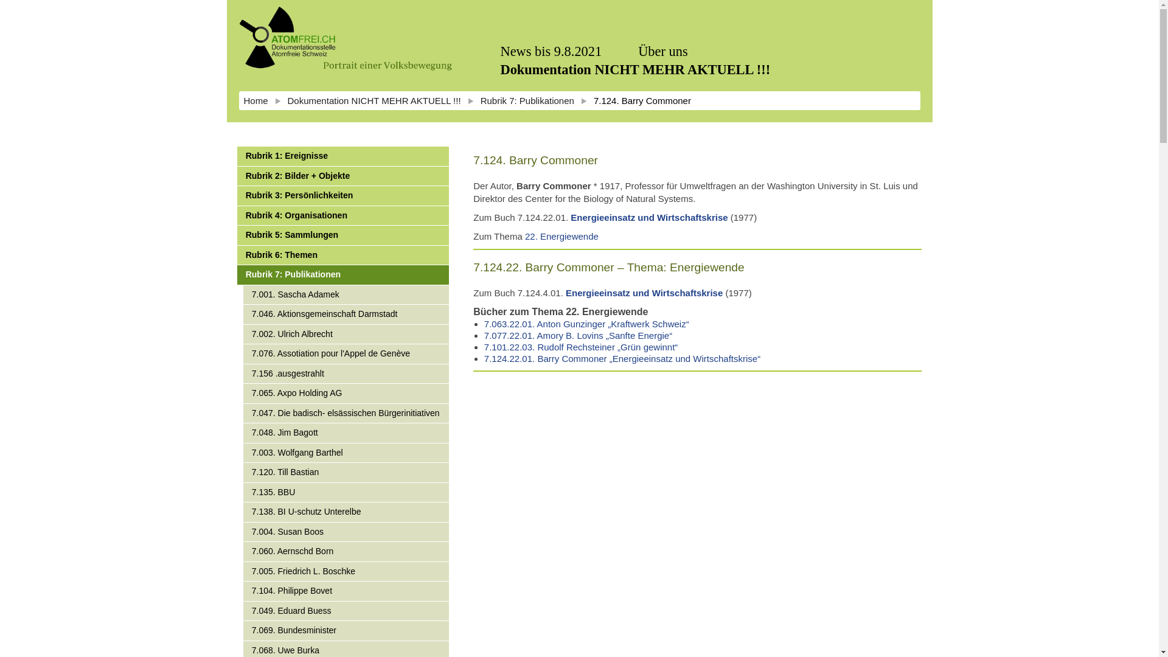  What do you see at coordinates (343, 215) in the screenshot?
I see `Rubrik 4: Organisationen` at bounding box center [343, 215].